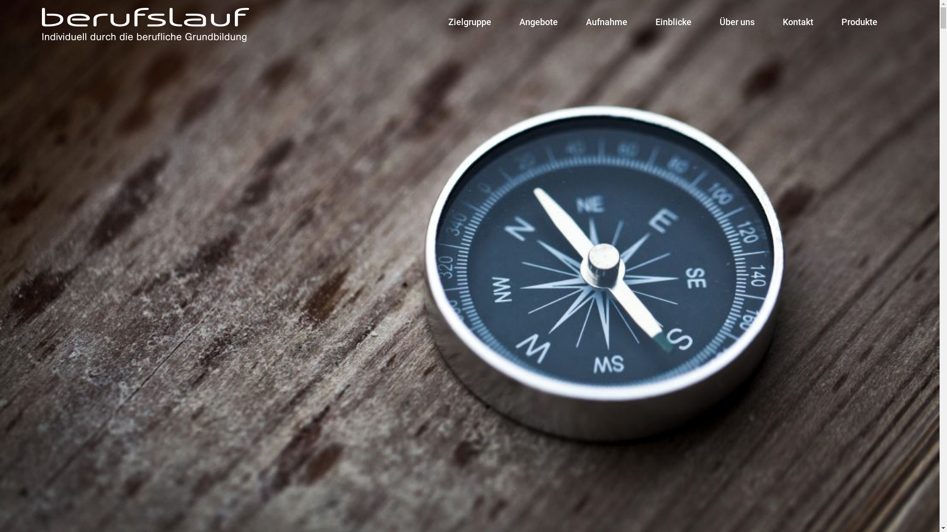 The image size is (947, 532). I want to click on Produkte, so click(859, 22).